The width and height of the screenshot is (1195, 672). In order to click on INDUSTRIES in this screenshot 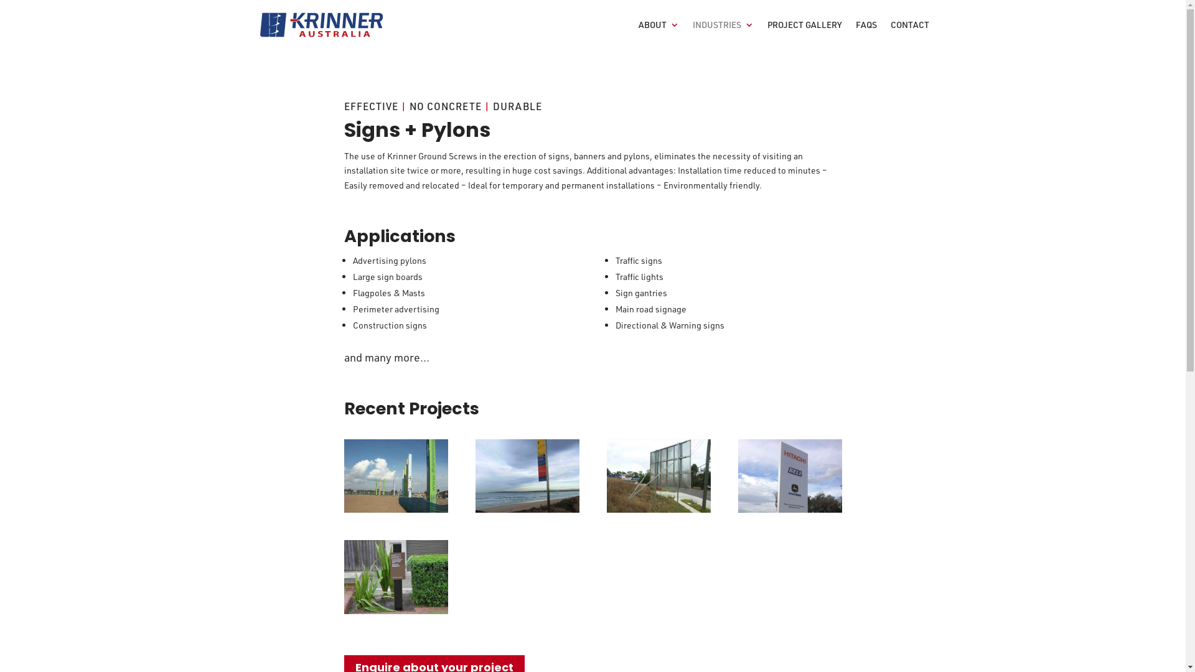, I will do `click(723, 35)`.